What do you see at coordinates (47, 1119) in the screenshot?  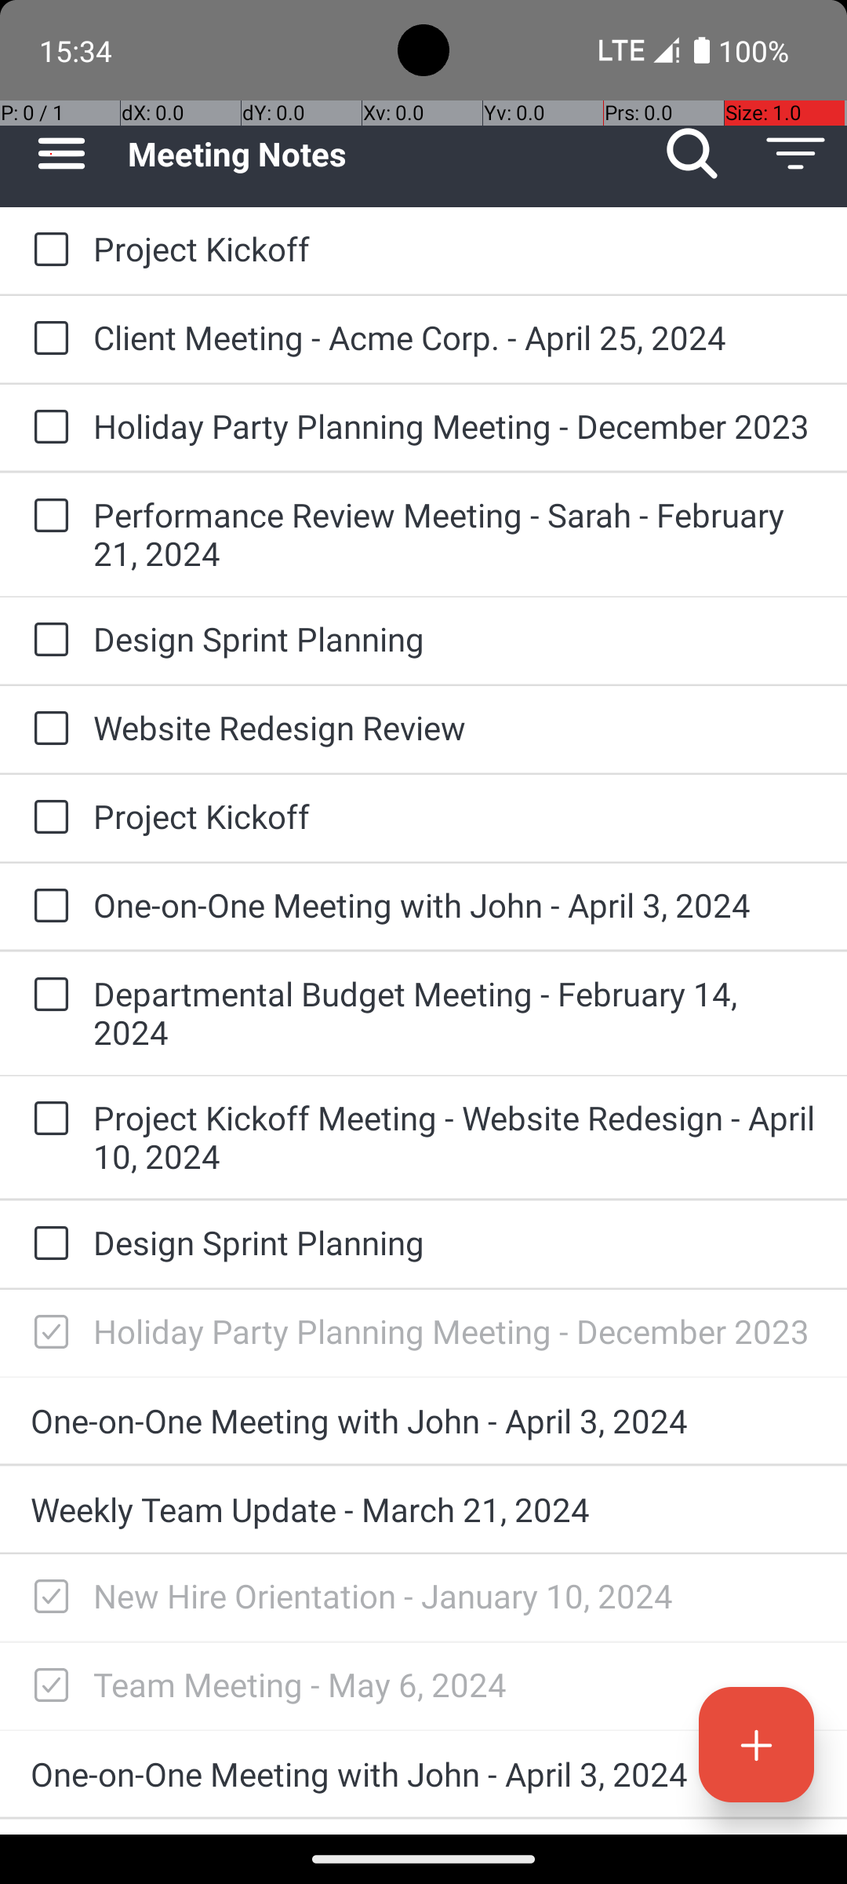 I see `to-do: Project Kickoff Meeting - Website Redesign - April 10, 2024` at bounding box center [47, 1119].